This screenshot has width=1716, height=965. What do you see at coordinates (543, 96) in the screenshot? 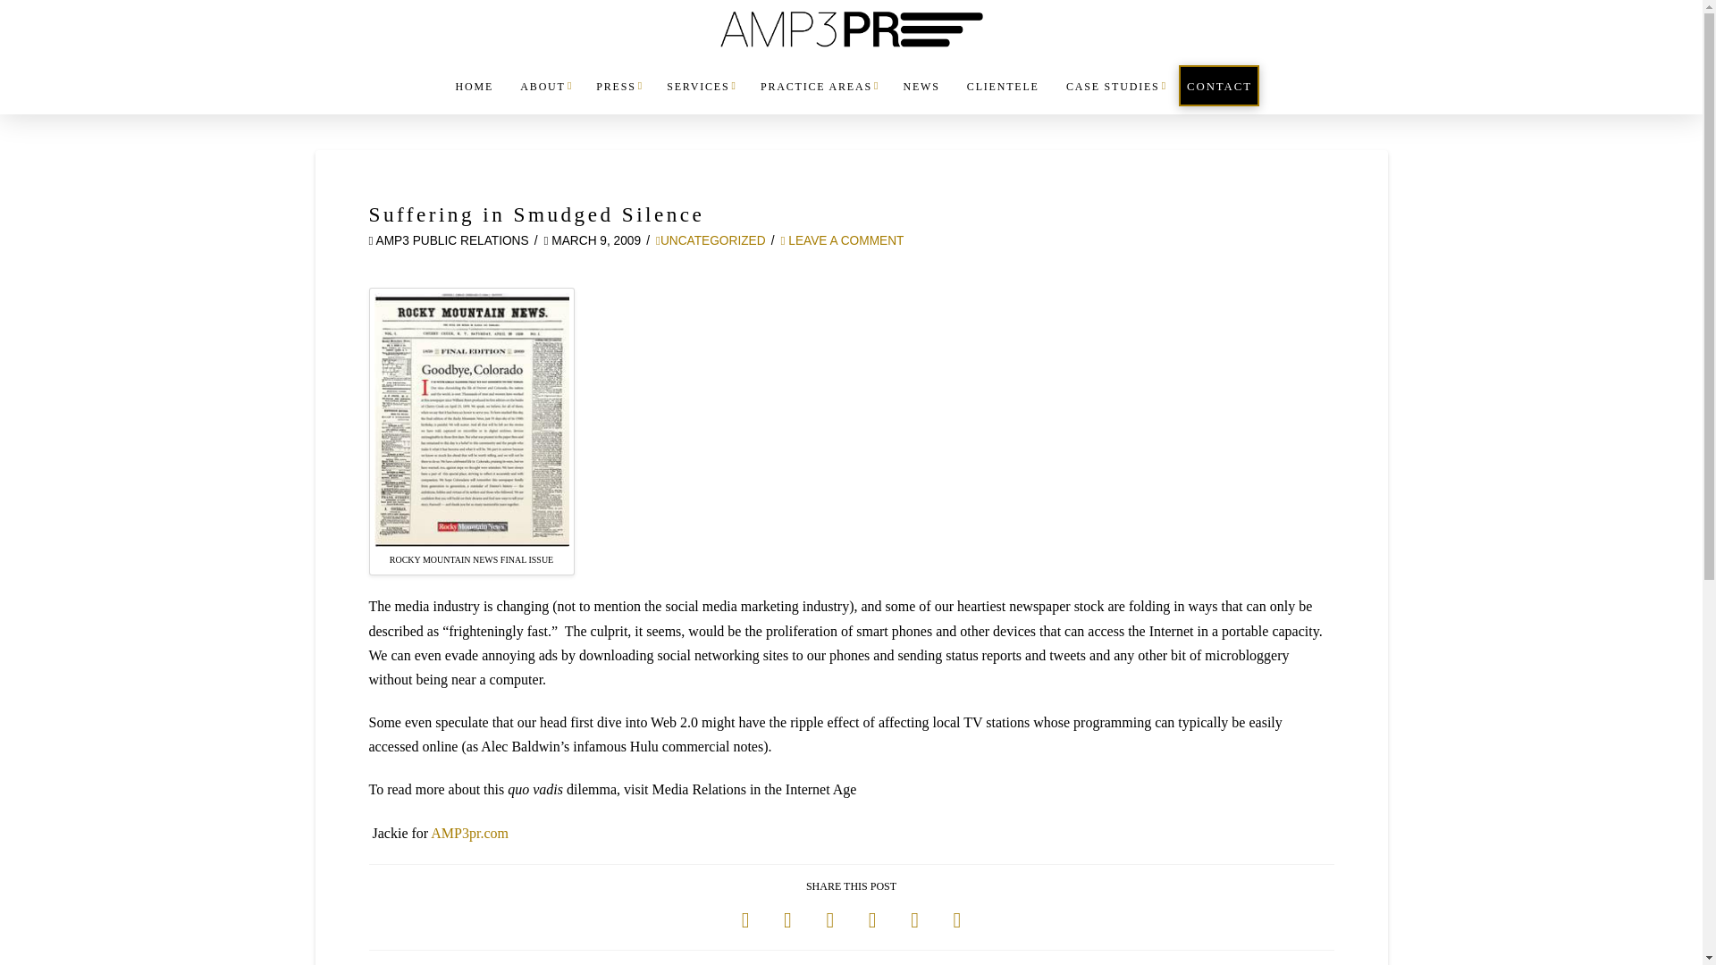
I see `ABOUT` at bounding box center [543, 96].